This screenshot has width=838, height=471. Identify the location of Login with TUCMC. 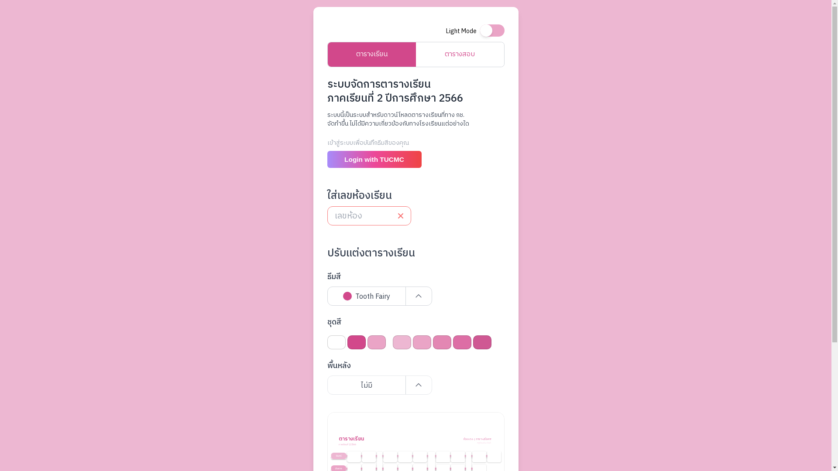
(374, 159).